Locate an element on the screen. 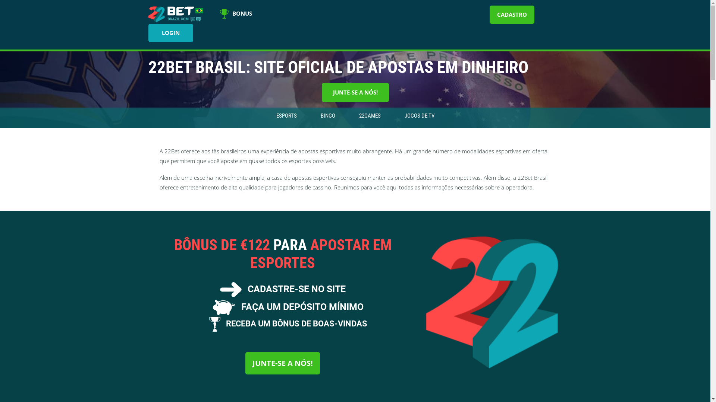 This screenshot has width=716, height=402. LOGIN is located at coordinates (171, 33).